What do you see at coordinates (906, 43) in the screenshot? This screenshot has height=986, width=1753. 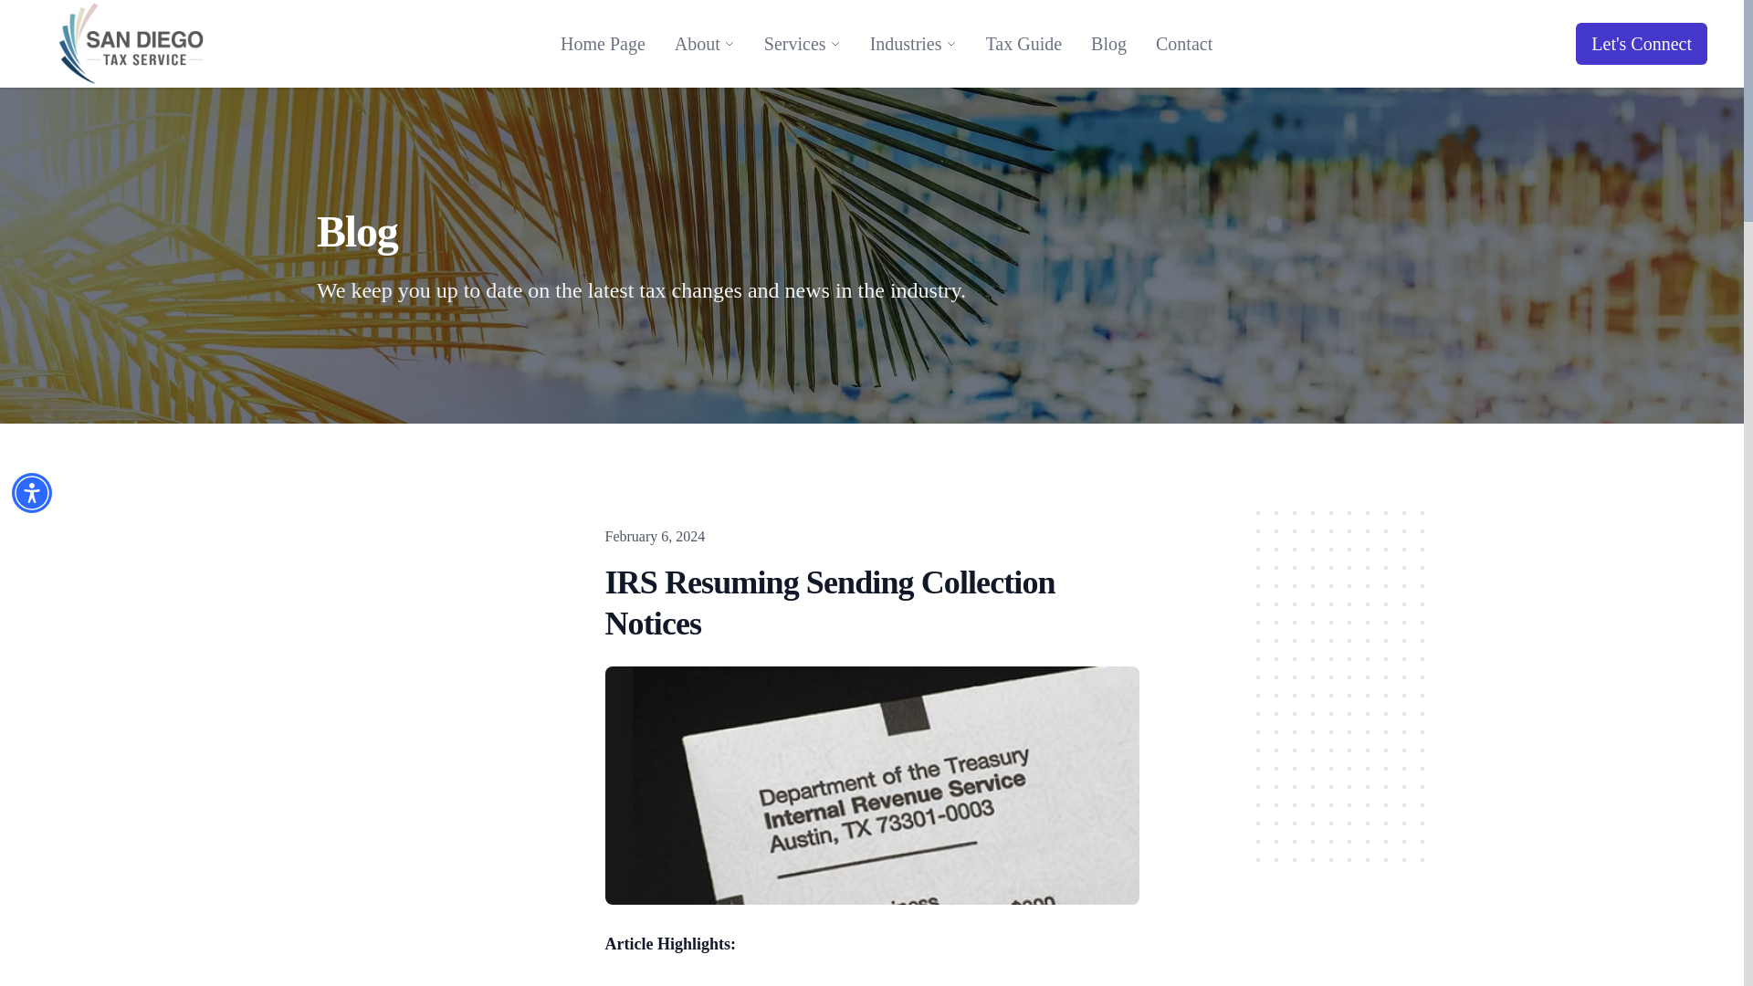 I see `Industries` at bounding box center [906, 43].